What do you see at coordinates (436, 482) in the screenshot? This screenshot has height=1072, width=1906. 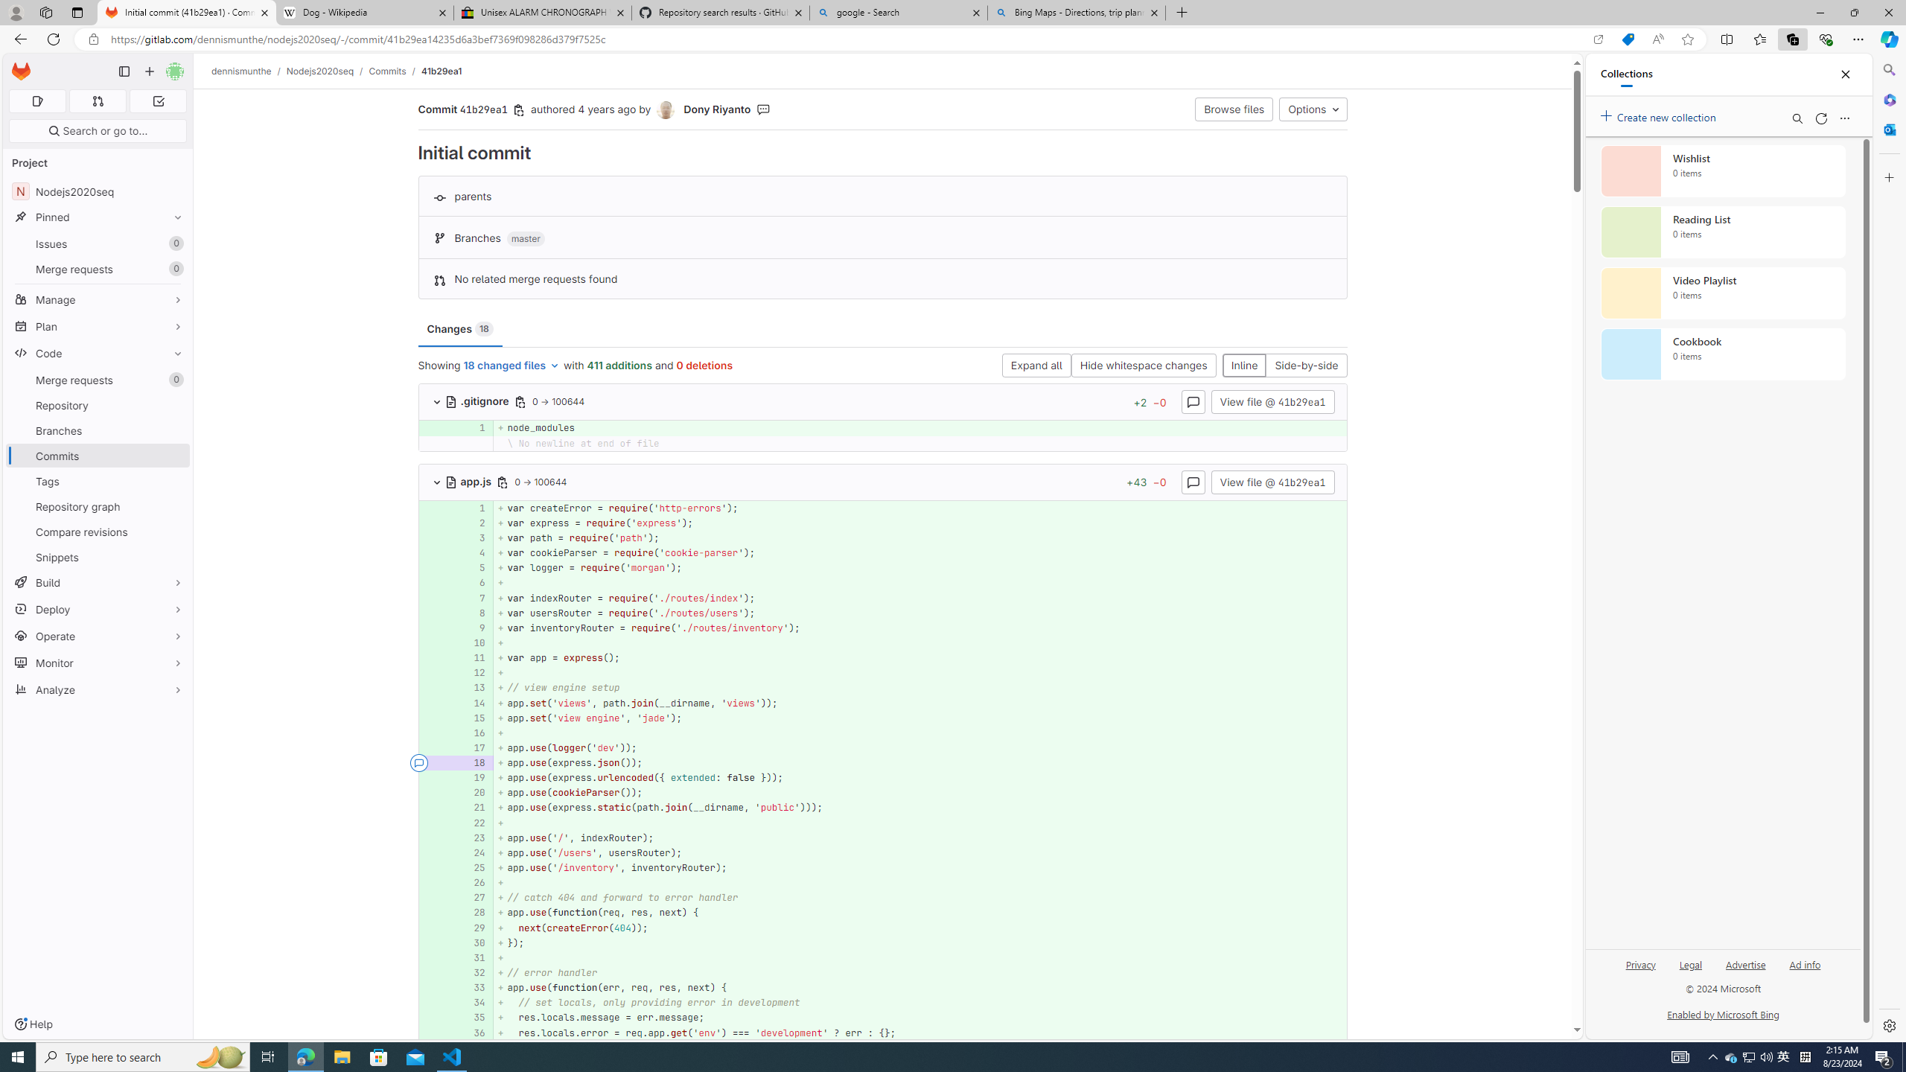 I see `Class: s16 chevron-down` at bounding box center [436, 482].